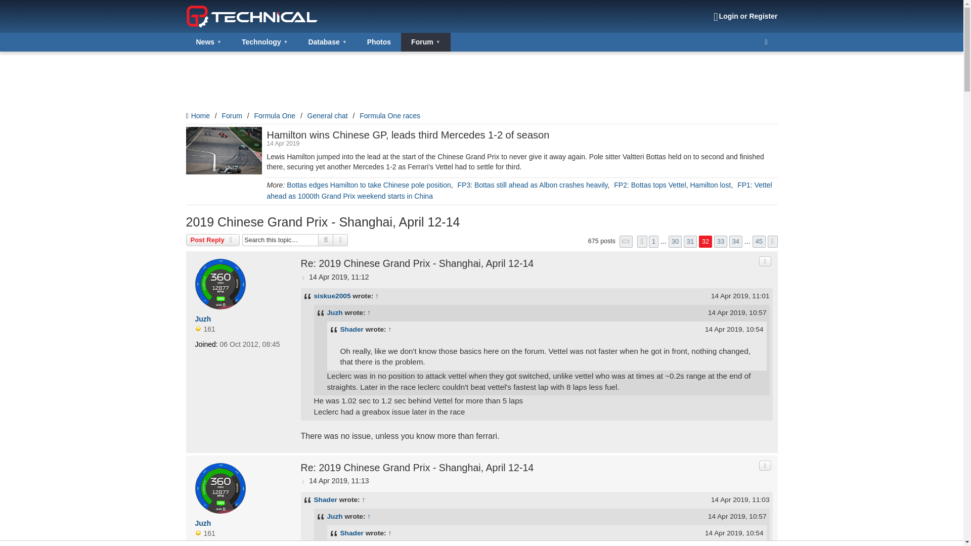 The image size is (971, 546). I want to click on Bottas edges Hamilton to take Chinese pole position, so click(369, 185).